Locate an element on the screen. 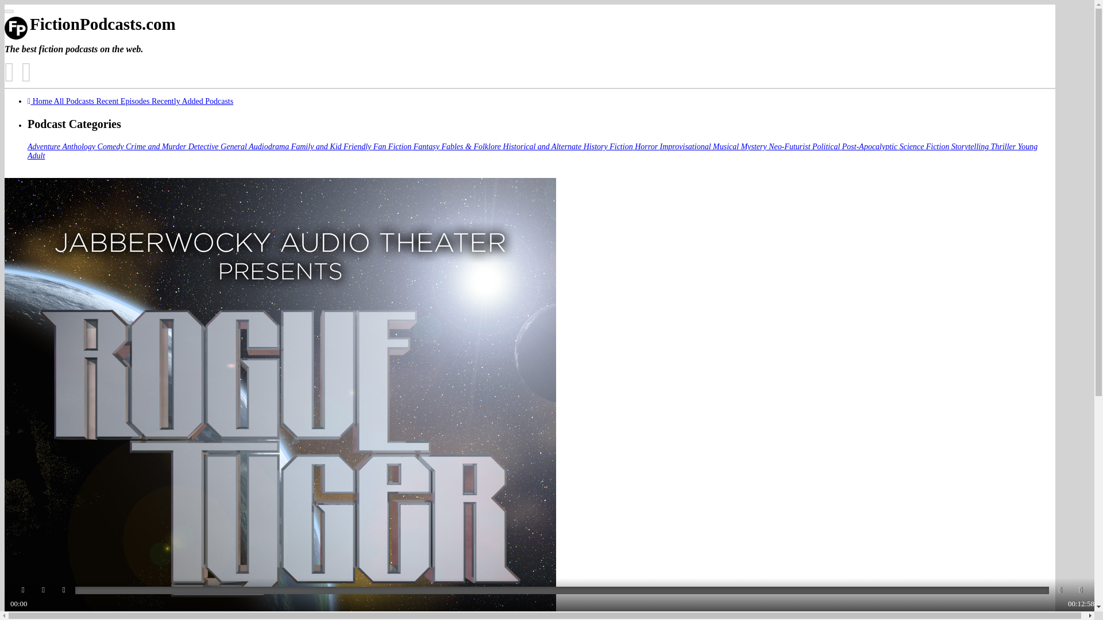  Fan Fiction is located at coordinates (394, 147).